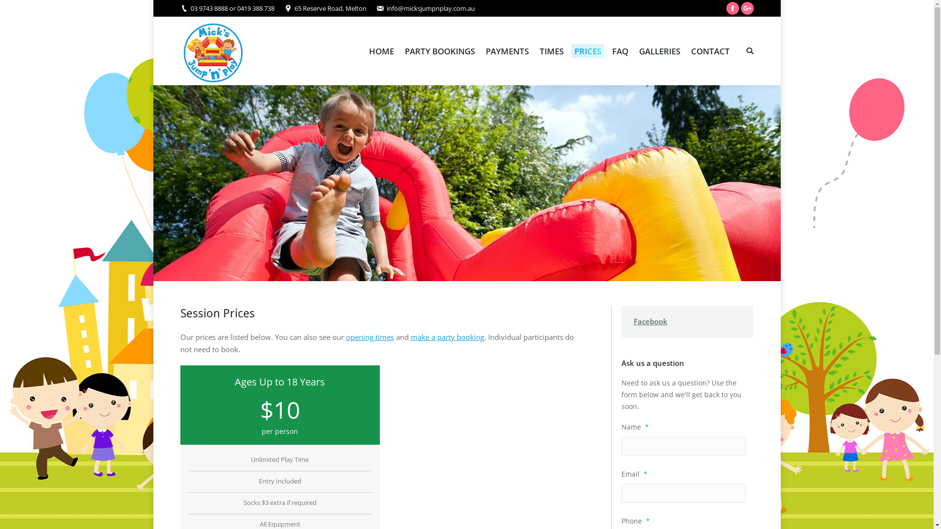 The width and height of the screenshot is (941, 529). What do you see at coordinates (507, 51) in the screenshot?
I see `PAYMENTS` at bounding box center [507, 51].